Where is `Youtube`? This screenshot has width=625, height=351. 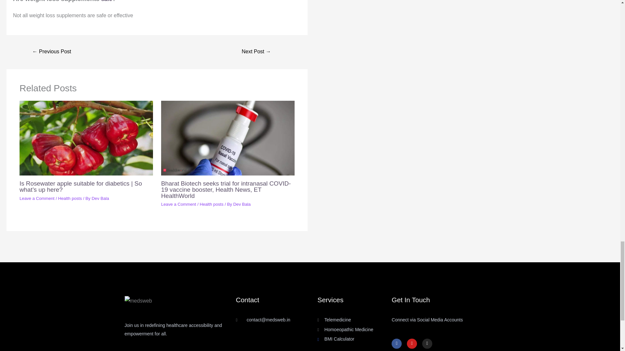 Youtube is located at coordinates (411, 344).